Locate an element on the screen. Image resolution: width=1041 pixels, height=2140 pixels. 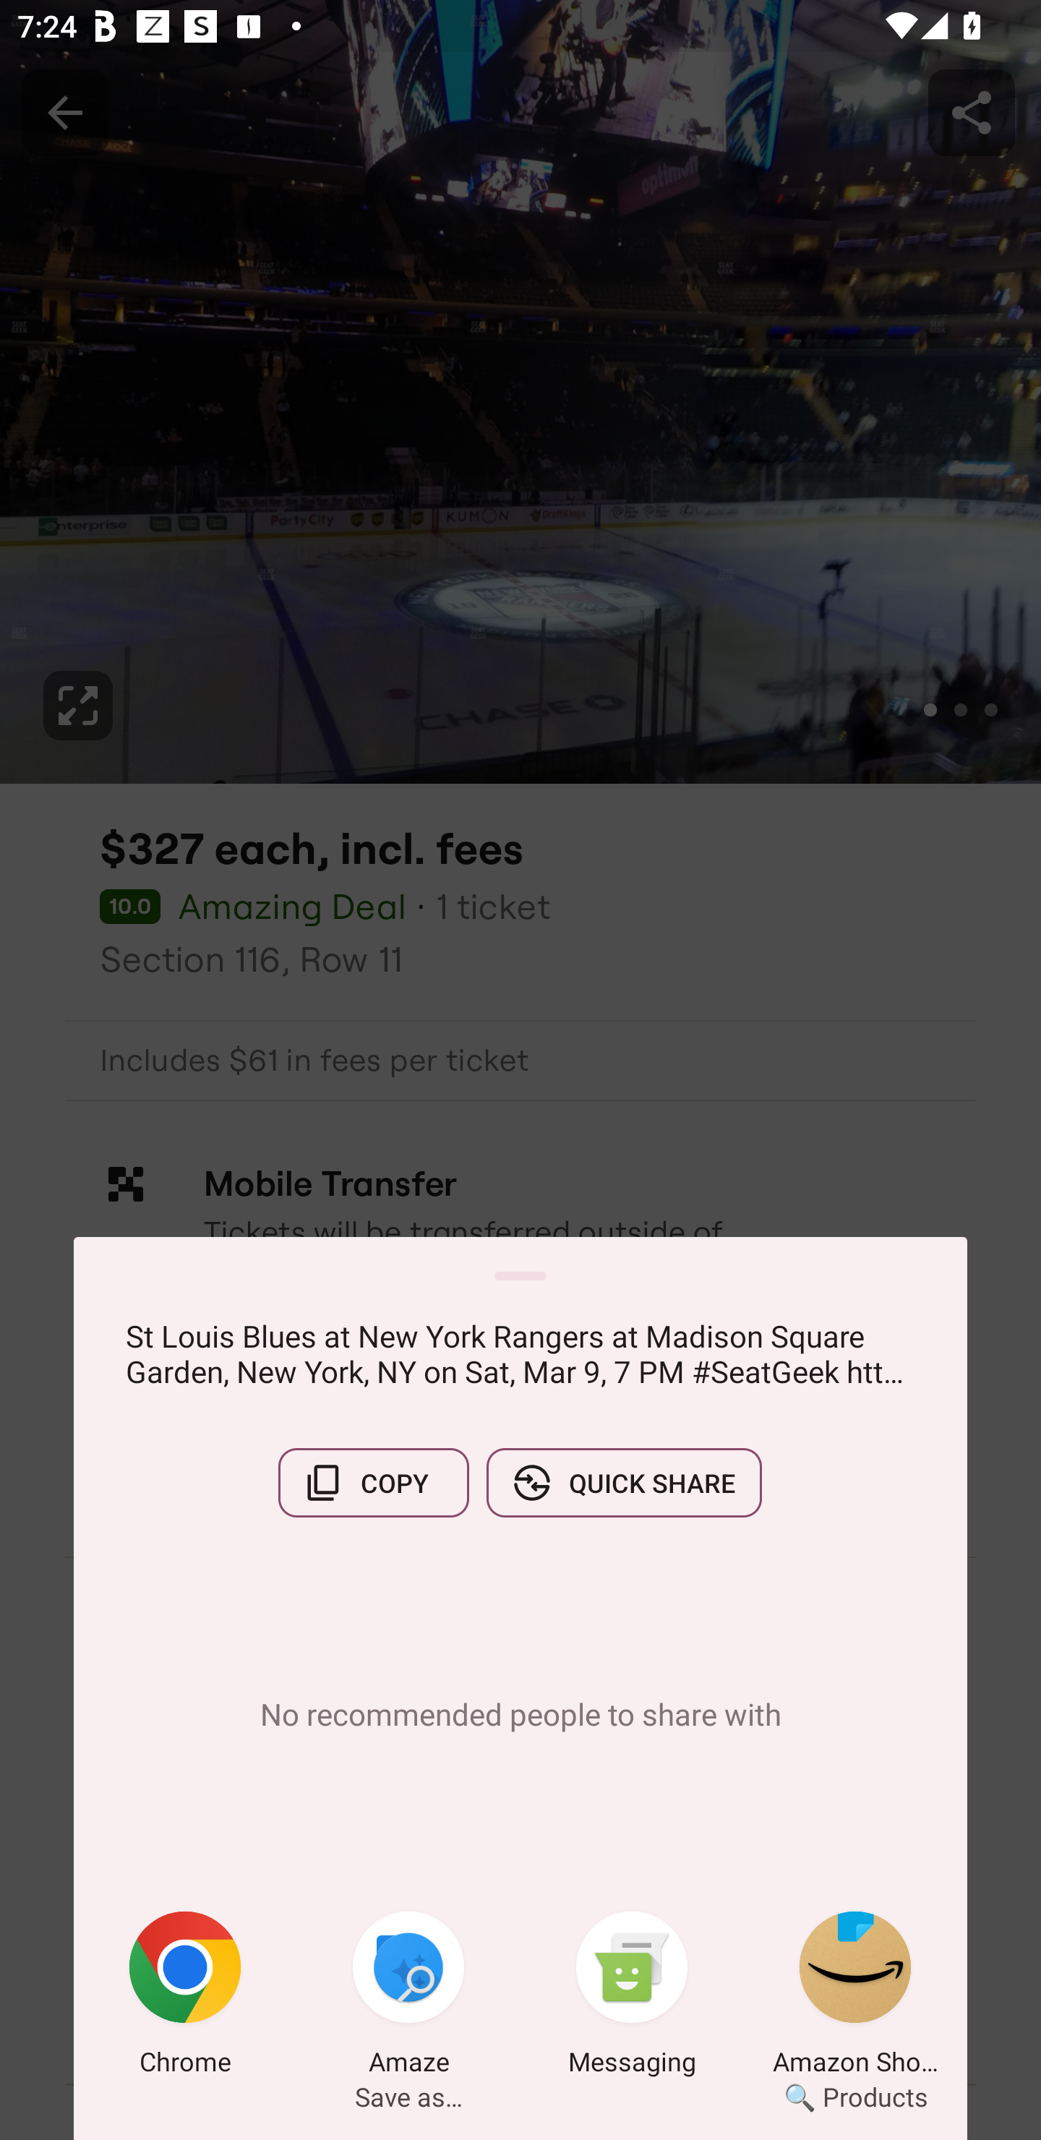
Messaging is located at coordinates (632, 1998).